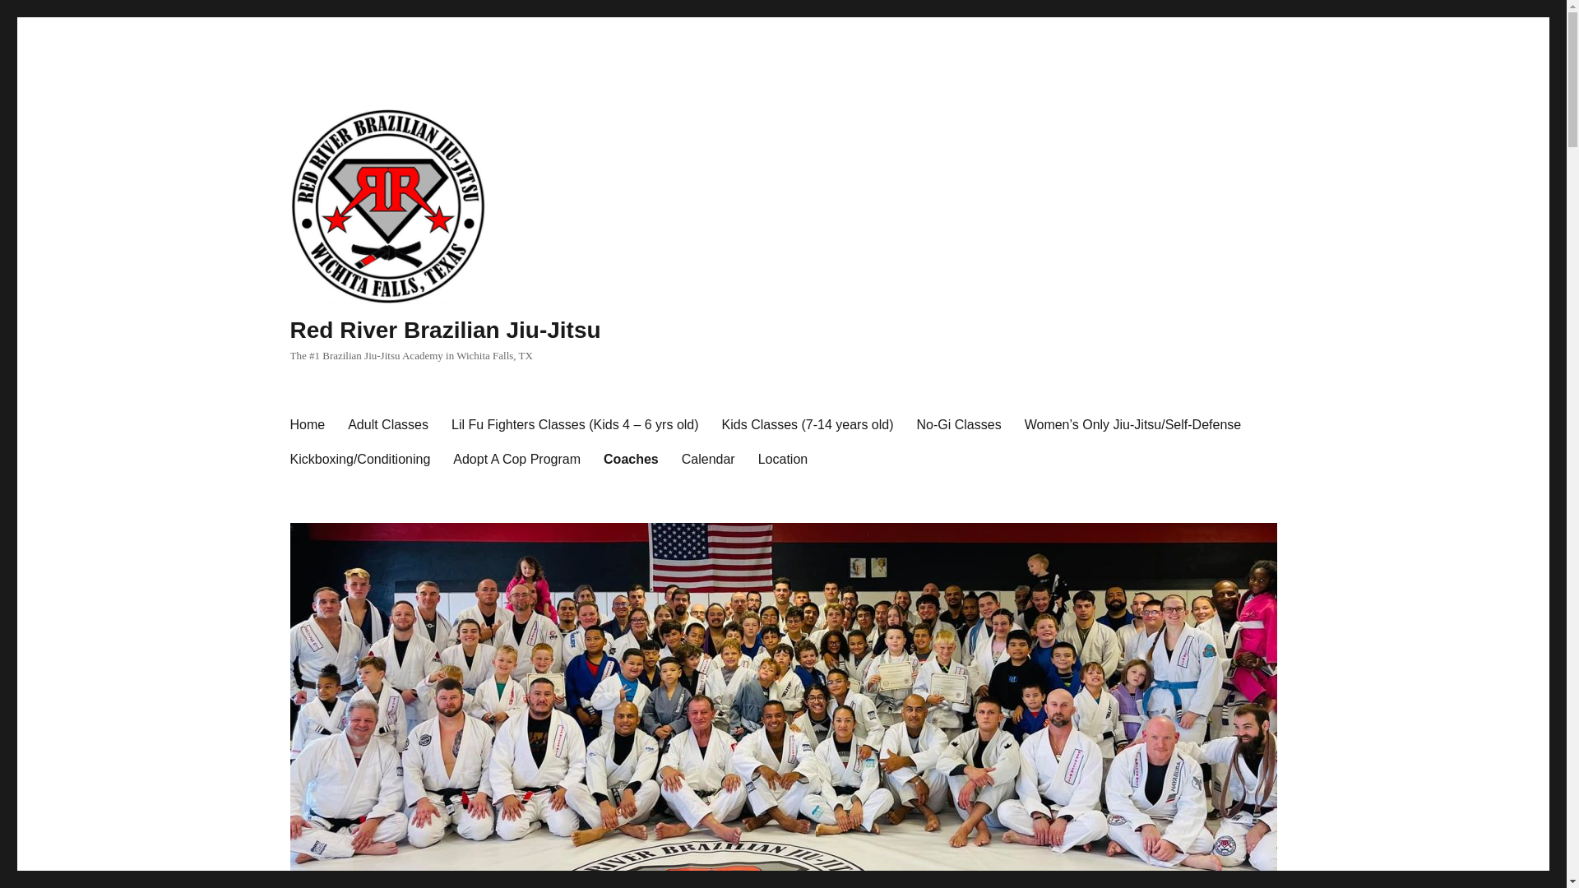 The width and height of the screenshot is (1579, 888). Describe the element at coordinates (959, 424) in the screenshot. I see `No-Gi Classes` at that location.